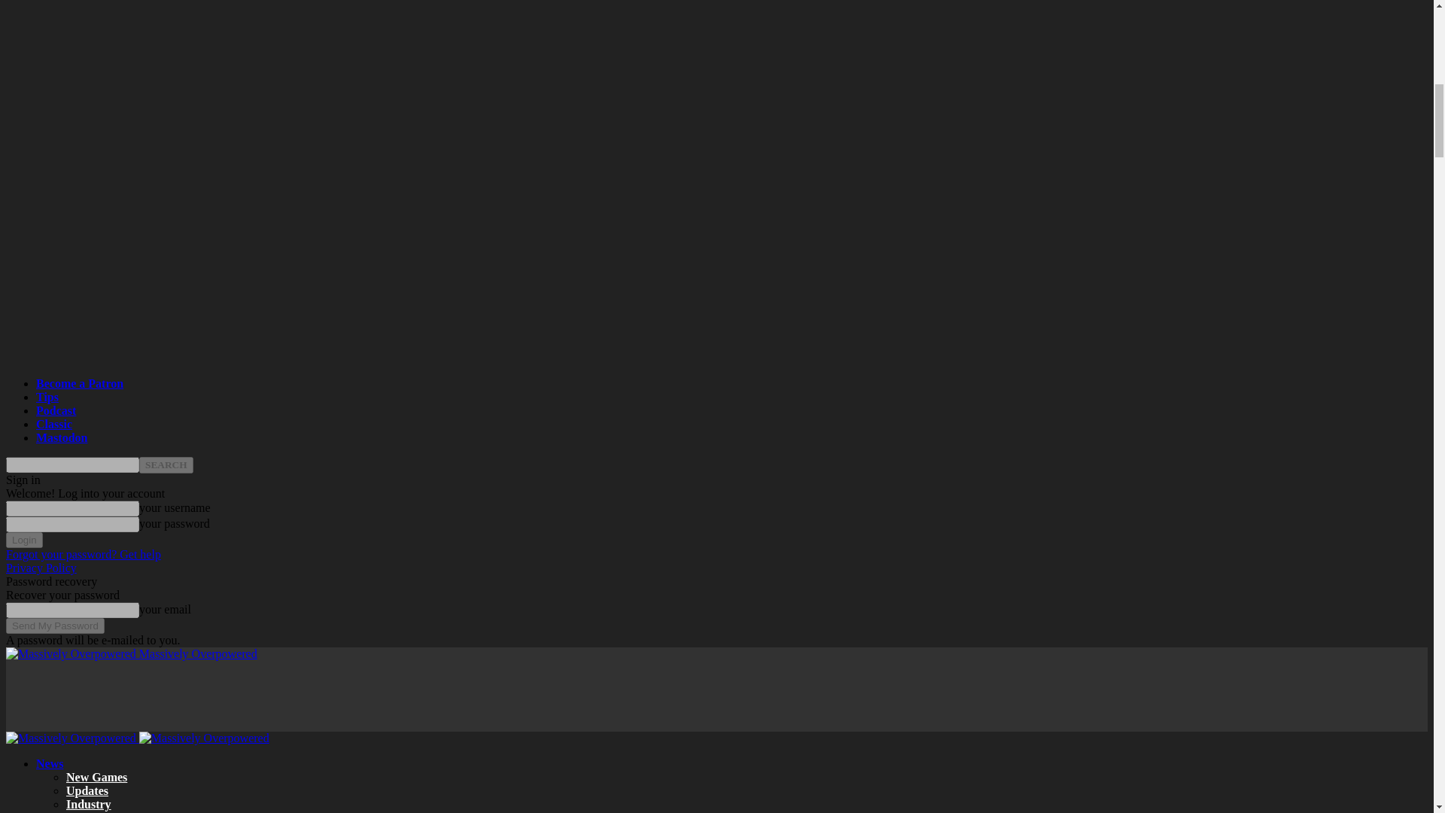  I want to click on Search, so click(166, 464).